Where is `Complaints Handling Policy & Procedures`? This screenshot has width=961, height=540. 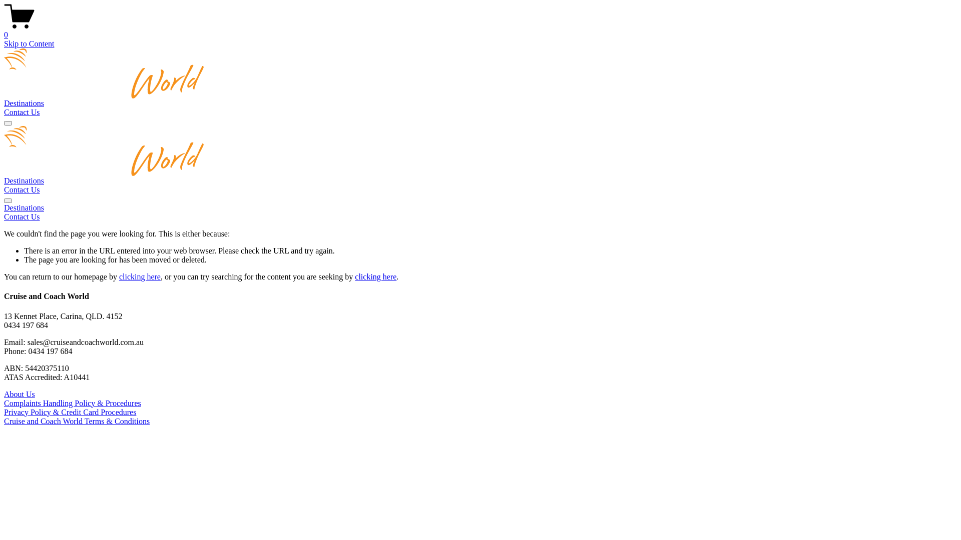 Complaints Handling Policy & Procedures is located at coordinates (73, 403).